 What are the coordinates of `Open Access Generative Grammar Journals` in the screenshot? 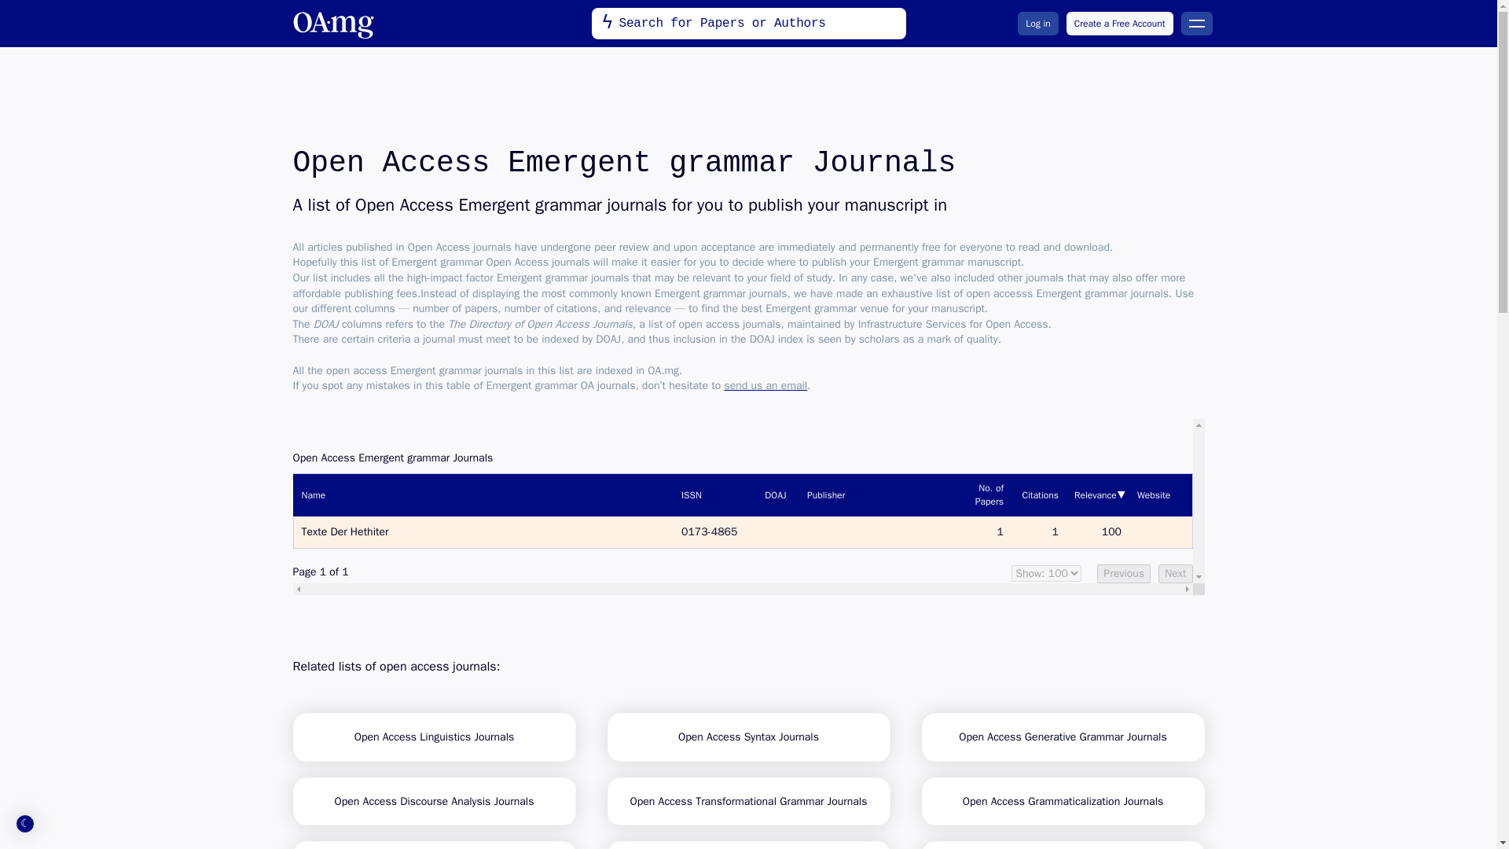 It's located at (1063, 737).